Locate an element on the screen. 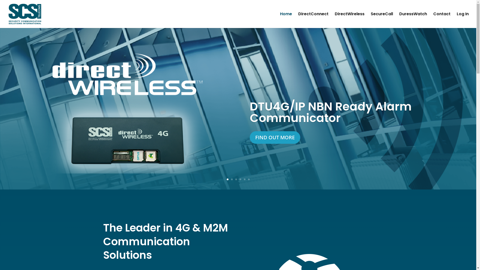  DuressWatch is located at coordinates (413, 20).